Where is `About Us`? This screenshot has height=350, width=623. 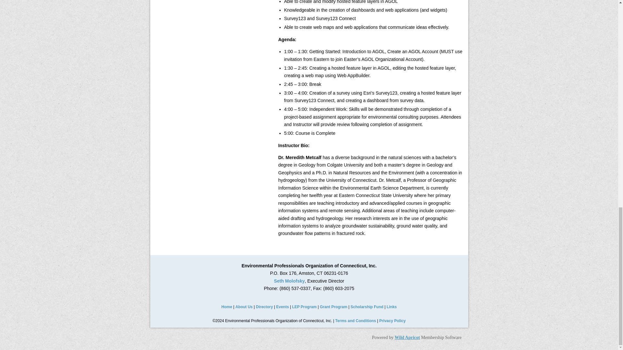 About Us is located at coordinates (244, 307).